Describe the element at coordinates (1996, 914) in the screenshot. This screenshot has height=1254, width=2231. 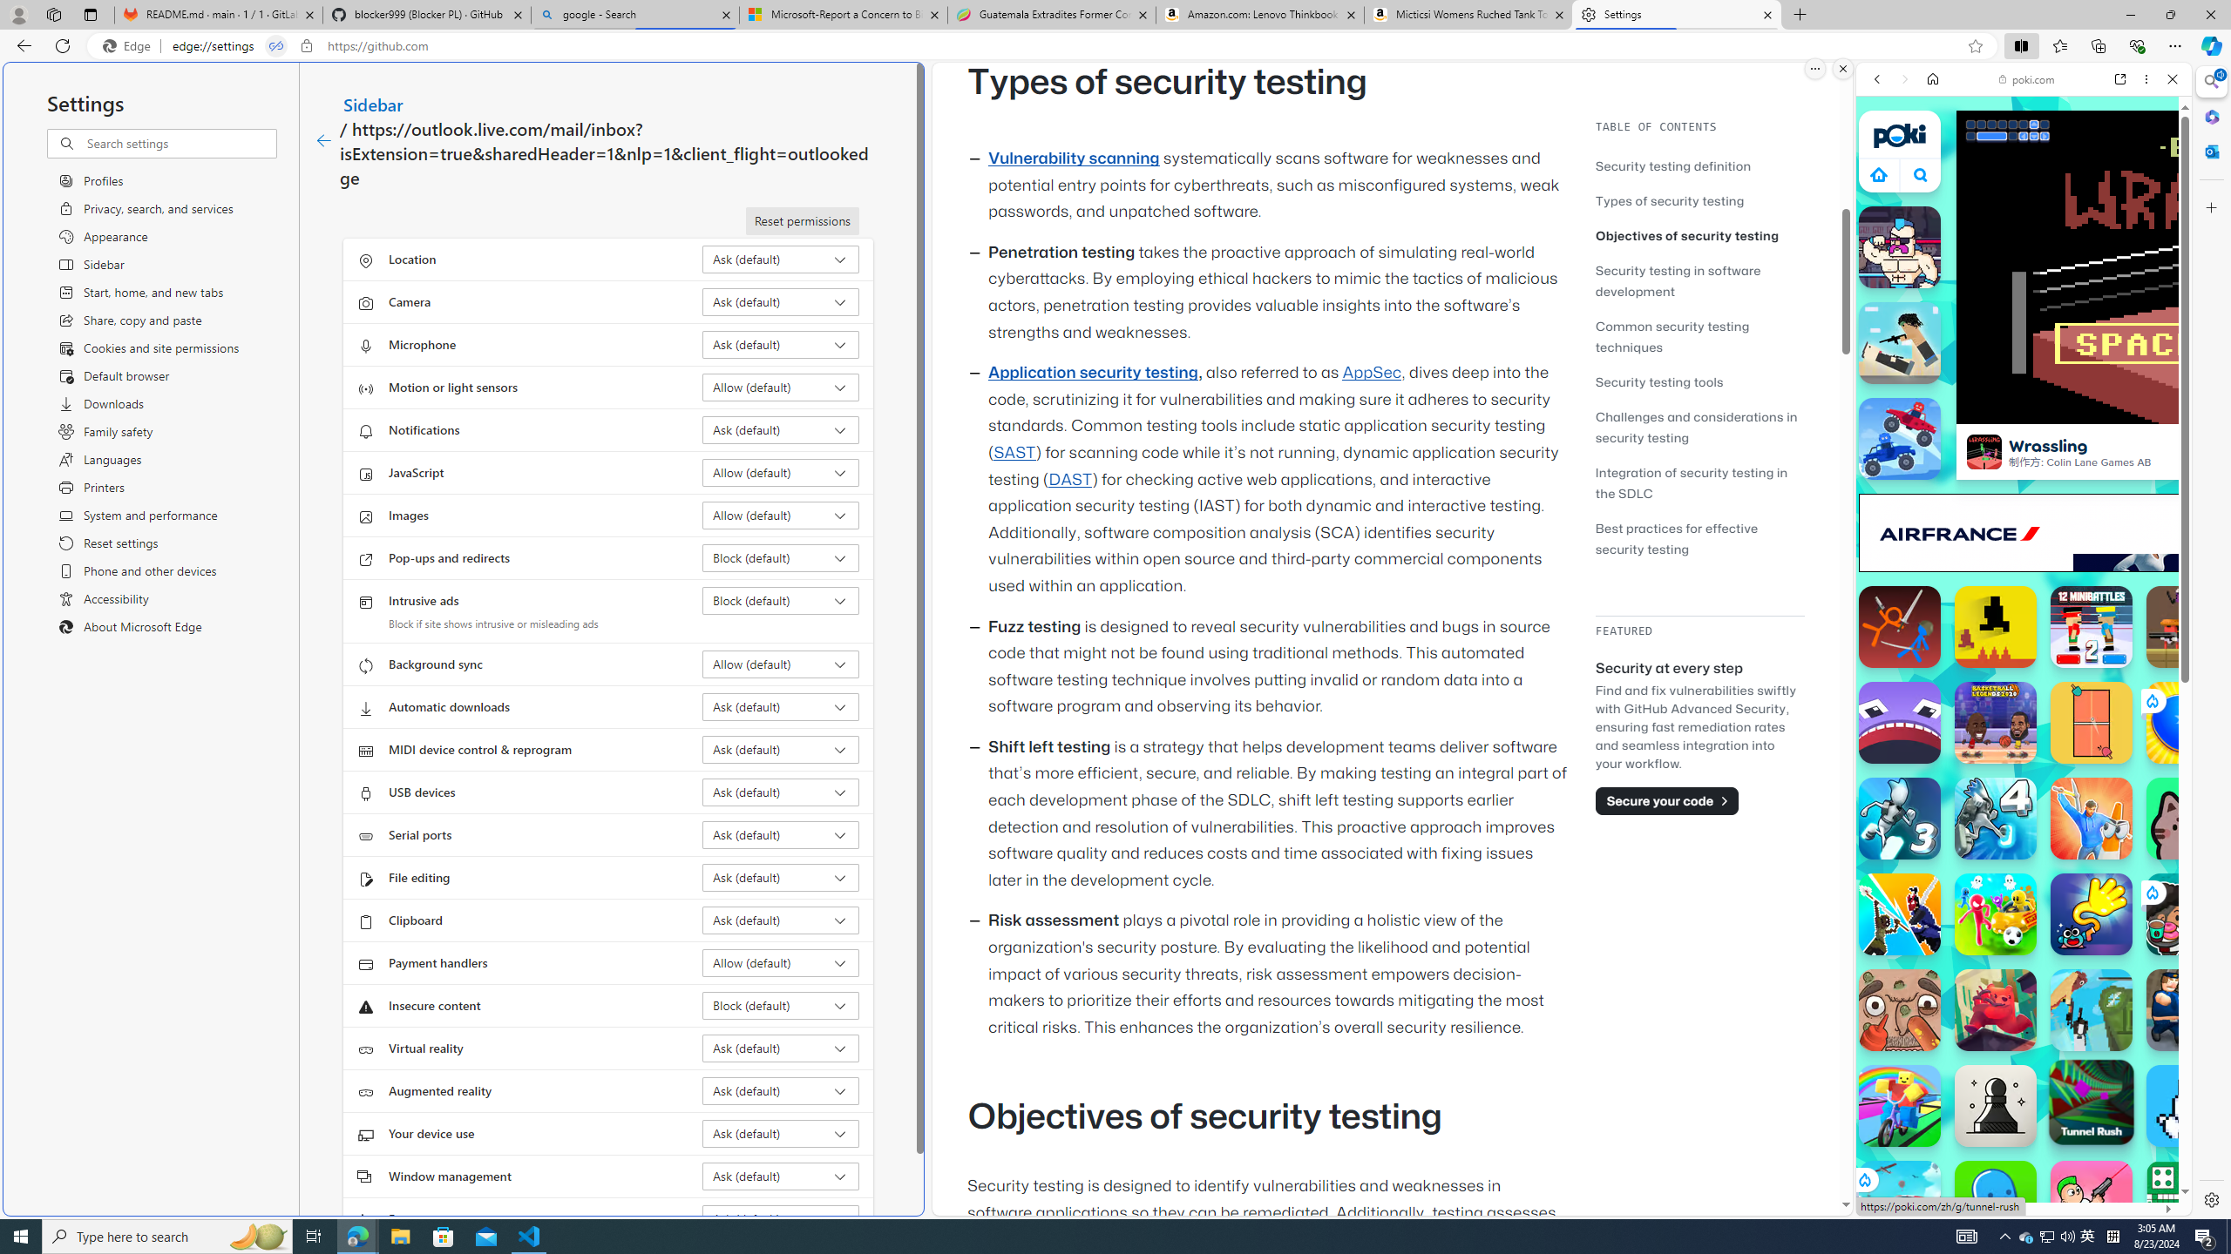
I see `Stickman Crazy Box Stickman Crazy Box` at that location.